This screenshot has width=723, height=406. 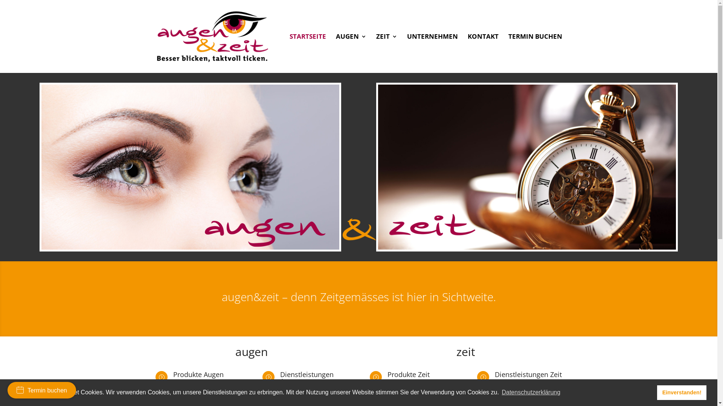 I want to click on Dienstleistungen Augen, so click(x=307, y=378).